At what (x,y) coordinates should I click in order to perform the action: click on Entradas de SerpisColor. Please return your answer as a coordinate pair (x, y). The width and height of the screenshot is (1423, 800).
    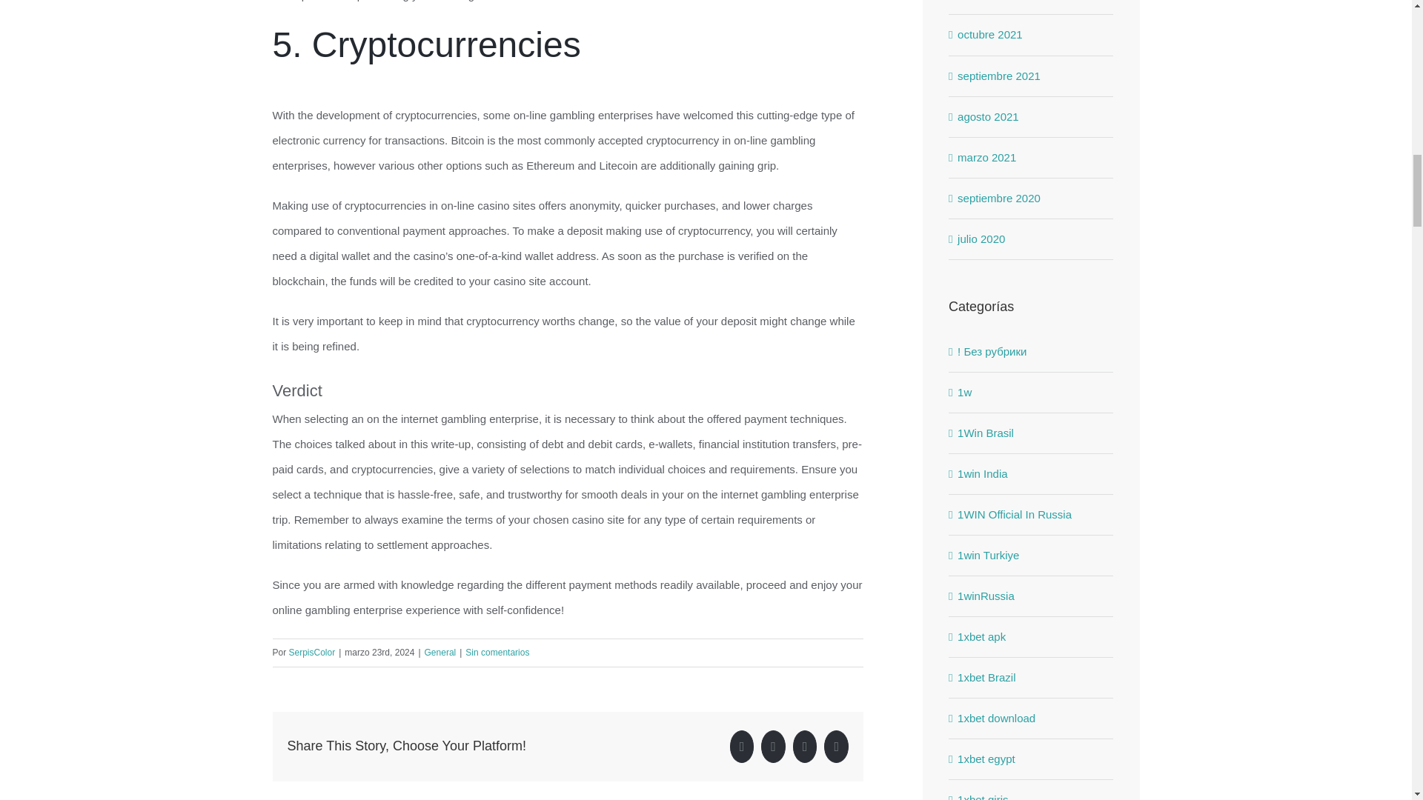
    Looking at the image, I should click on (312, 652).